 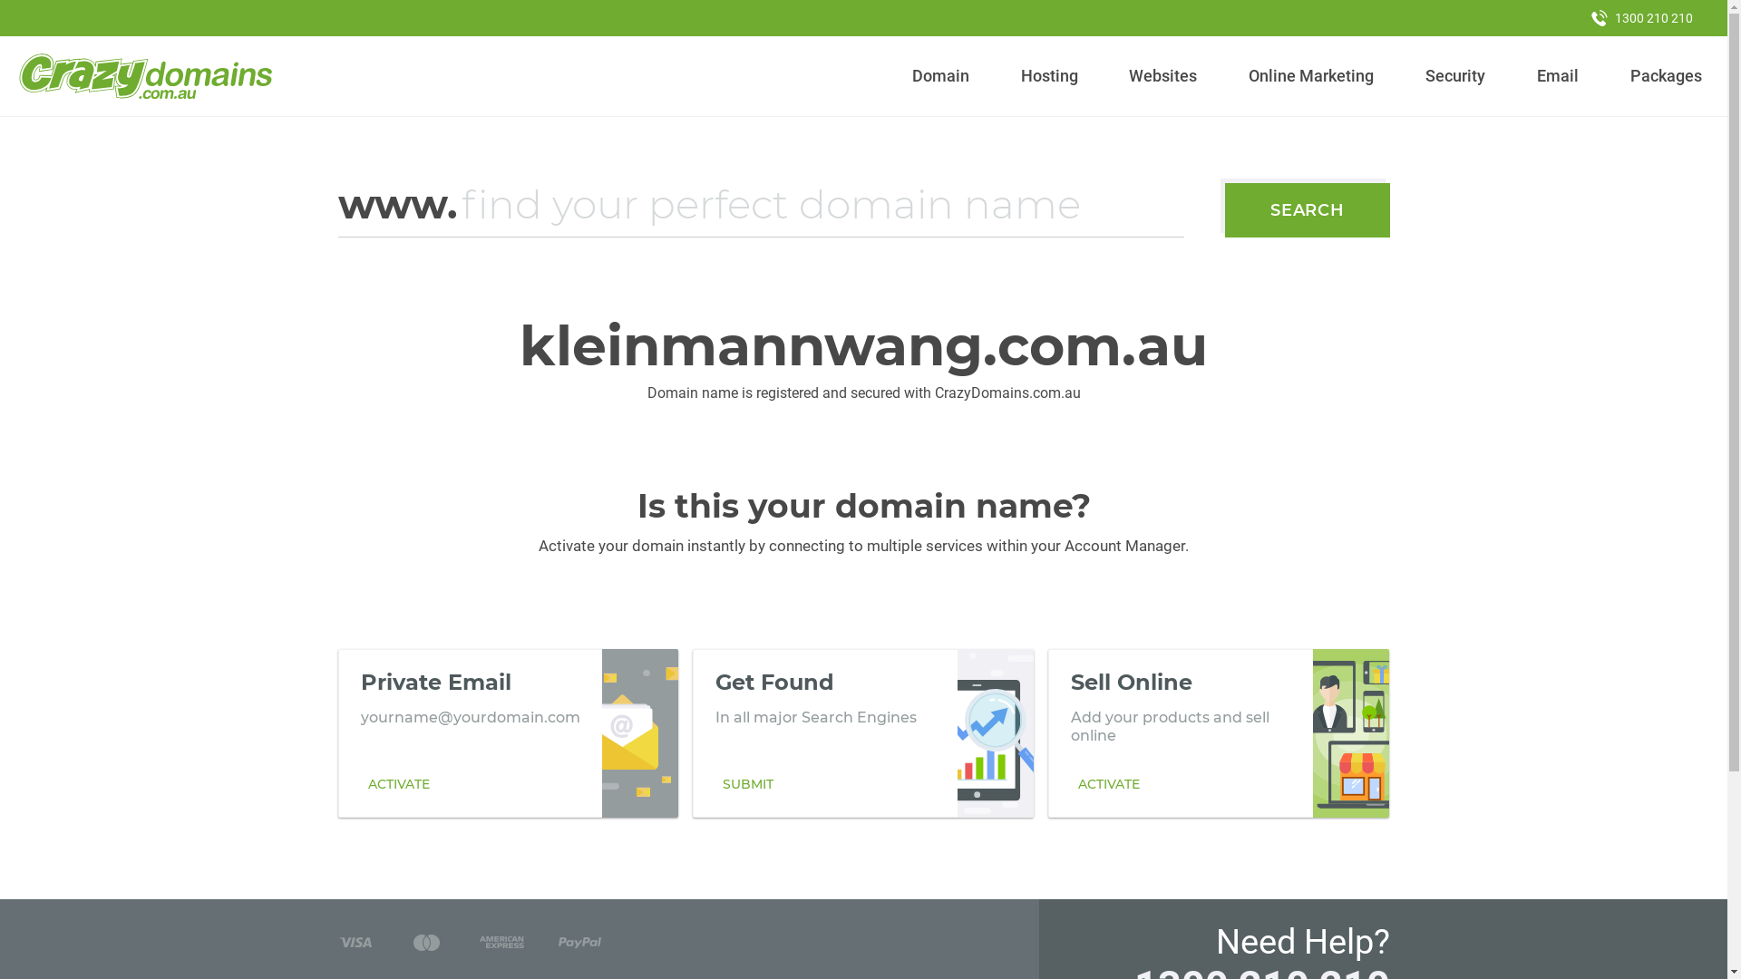 I want to click on Websites, so click(x=1163, y=76).